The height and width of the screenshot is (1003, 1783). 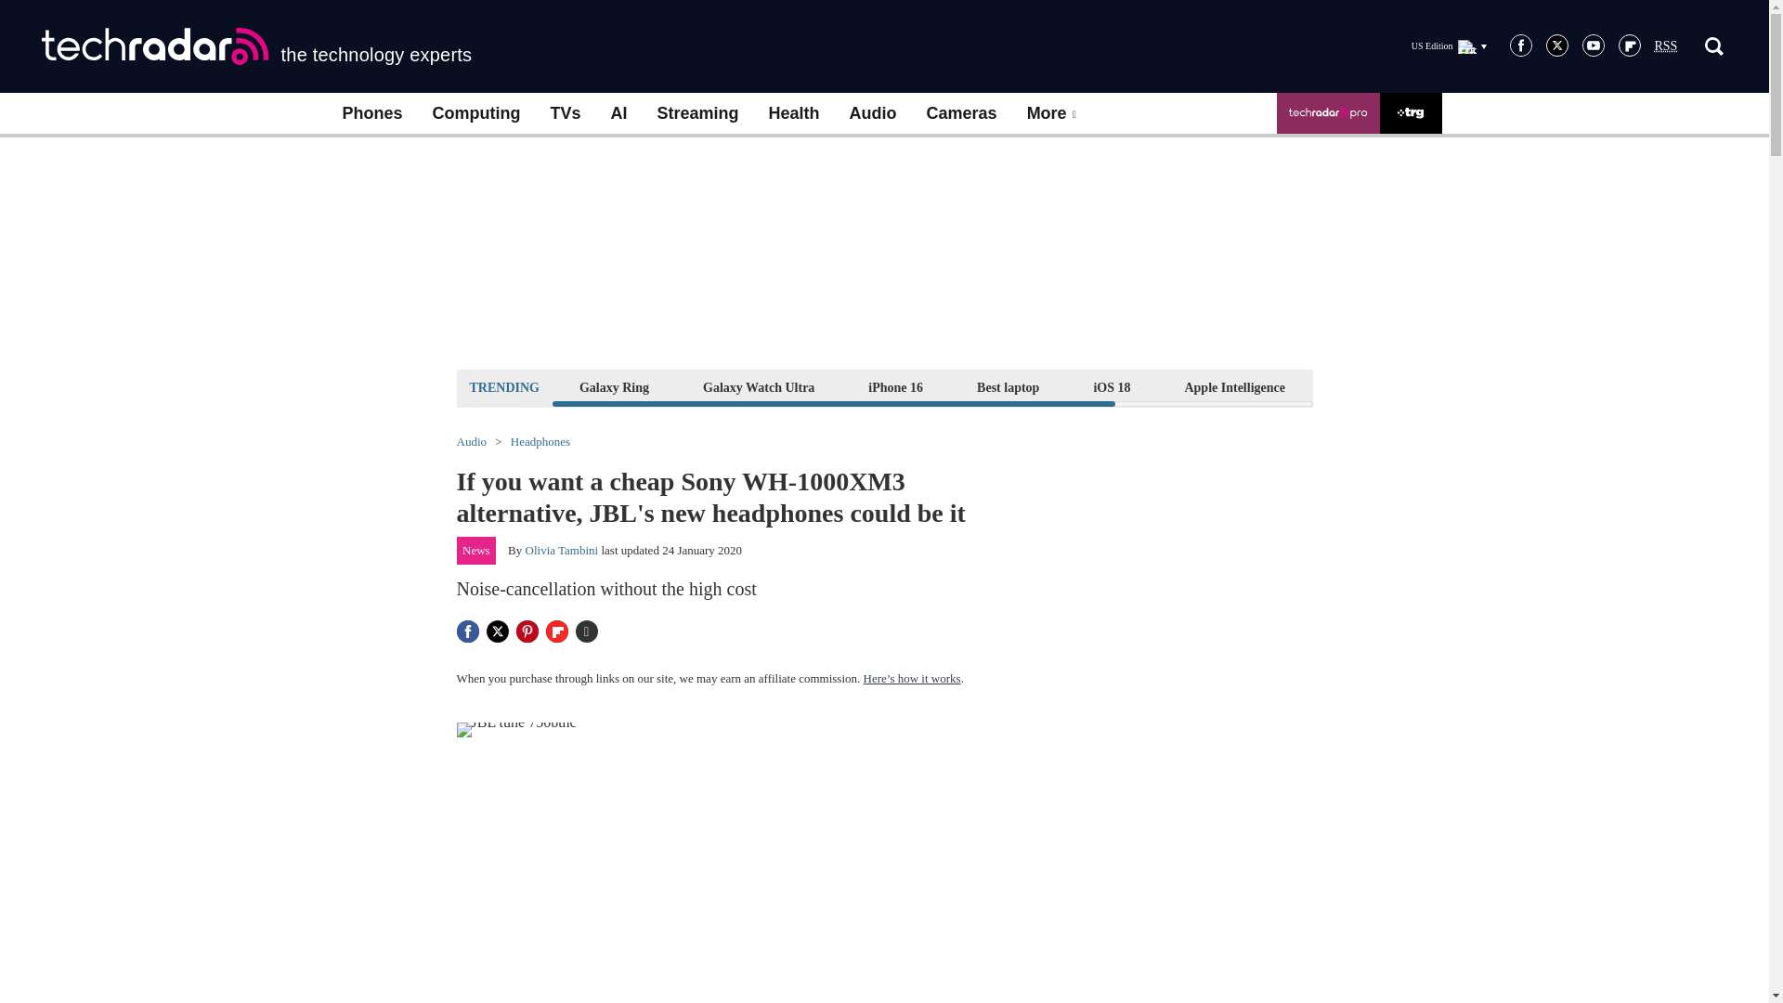 What do you see at coordinates (476, 113) in the screenshot?
I see `Computing` at bounding box center [476, 113].